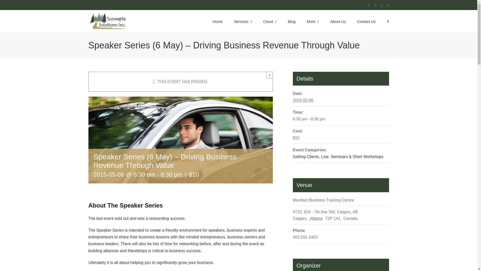  What do you see at coordinates (317, 218) in the screenshot?
I see `Alberta` at bounding box center [317, 218].